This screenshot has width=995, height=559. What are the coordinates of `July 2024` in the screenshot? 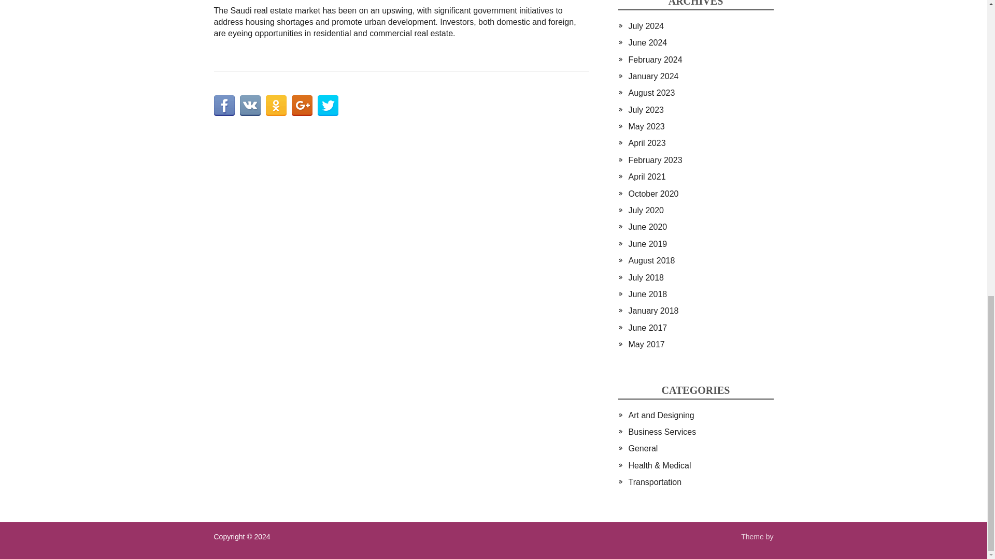 It's located at (646, 26).